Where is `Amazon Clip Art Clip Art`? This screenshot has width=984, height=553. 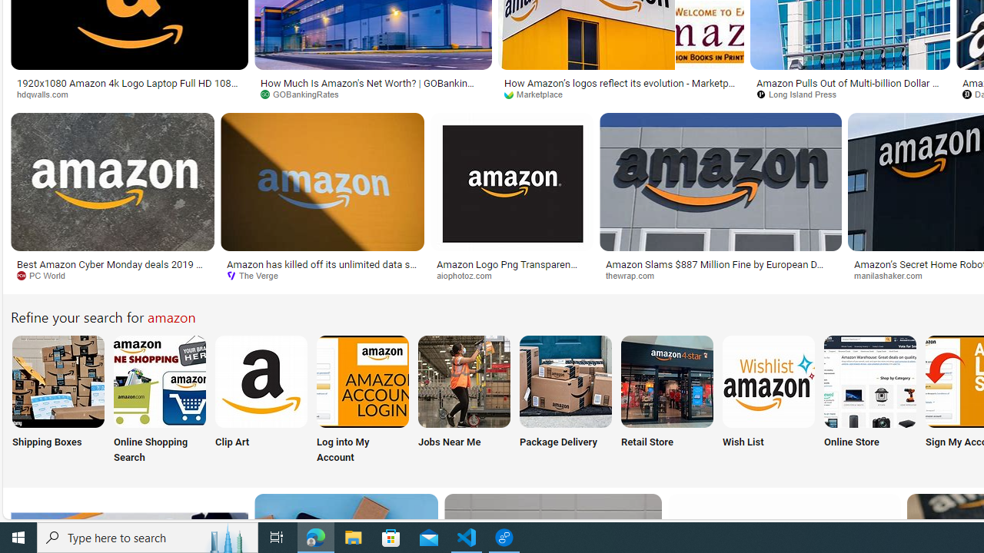 Amazon Clip Art Clip Art is located at coordinates (261, 401).